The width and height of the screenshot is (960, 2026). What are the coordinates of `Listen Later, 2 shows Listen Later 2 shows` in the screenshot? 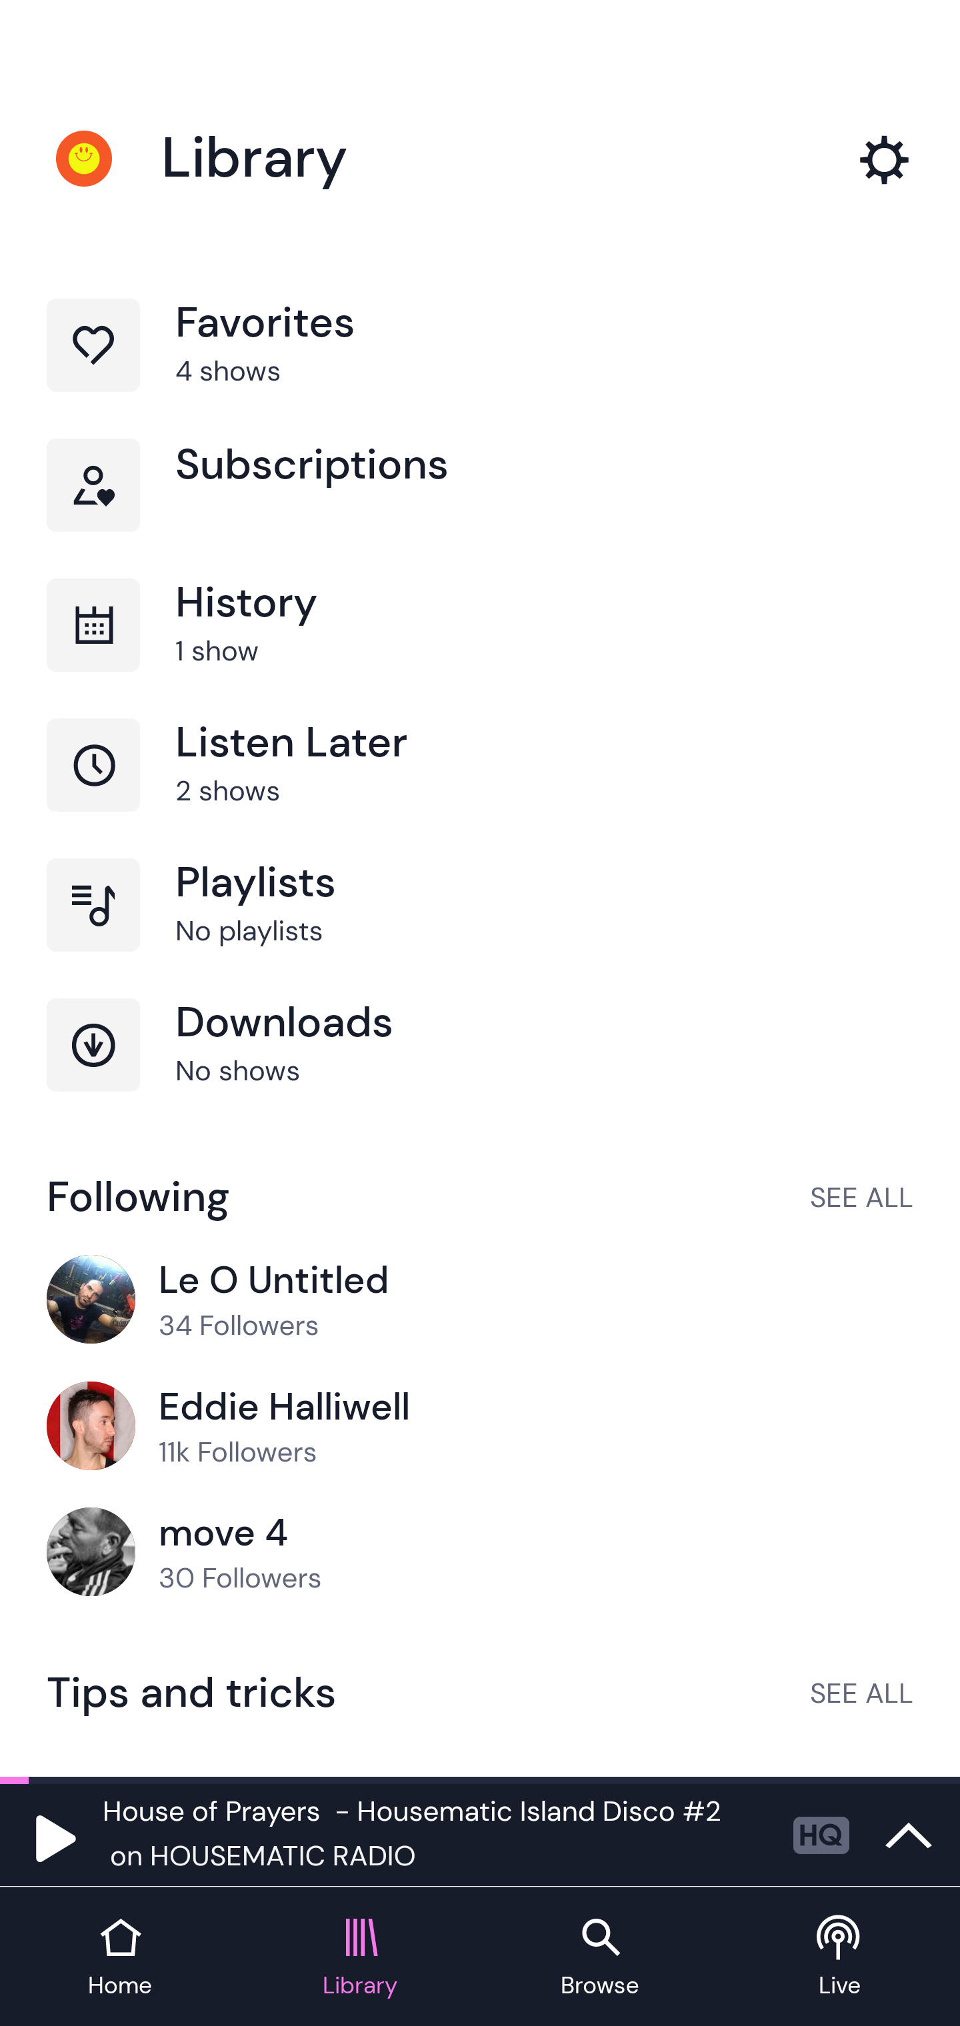 It's located at (480, 789).